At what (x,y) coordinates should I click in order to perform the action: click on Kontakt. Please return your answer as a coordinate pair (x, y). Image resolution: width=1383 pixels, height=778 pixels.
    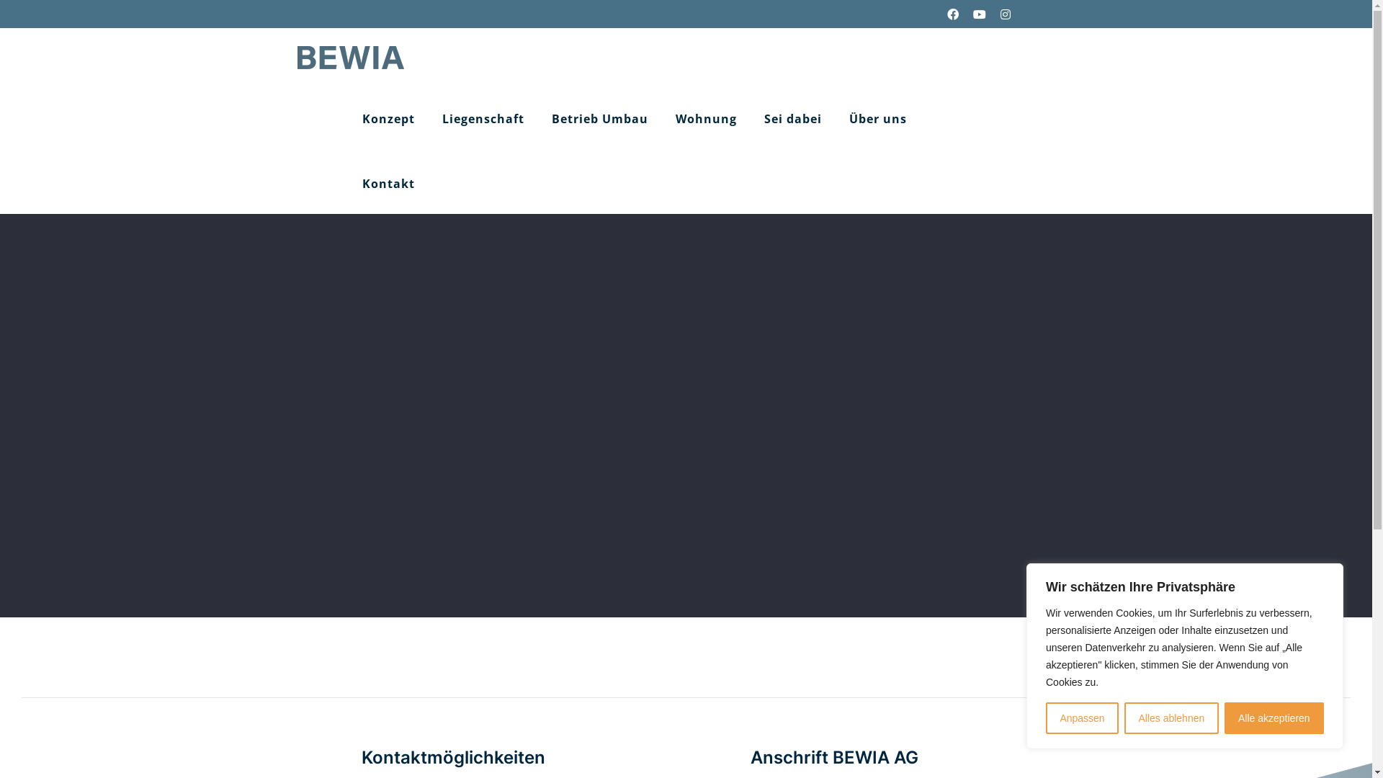
    Looking at the image, I should click on (388, 181).